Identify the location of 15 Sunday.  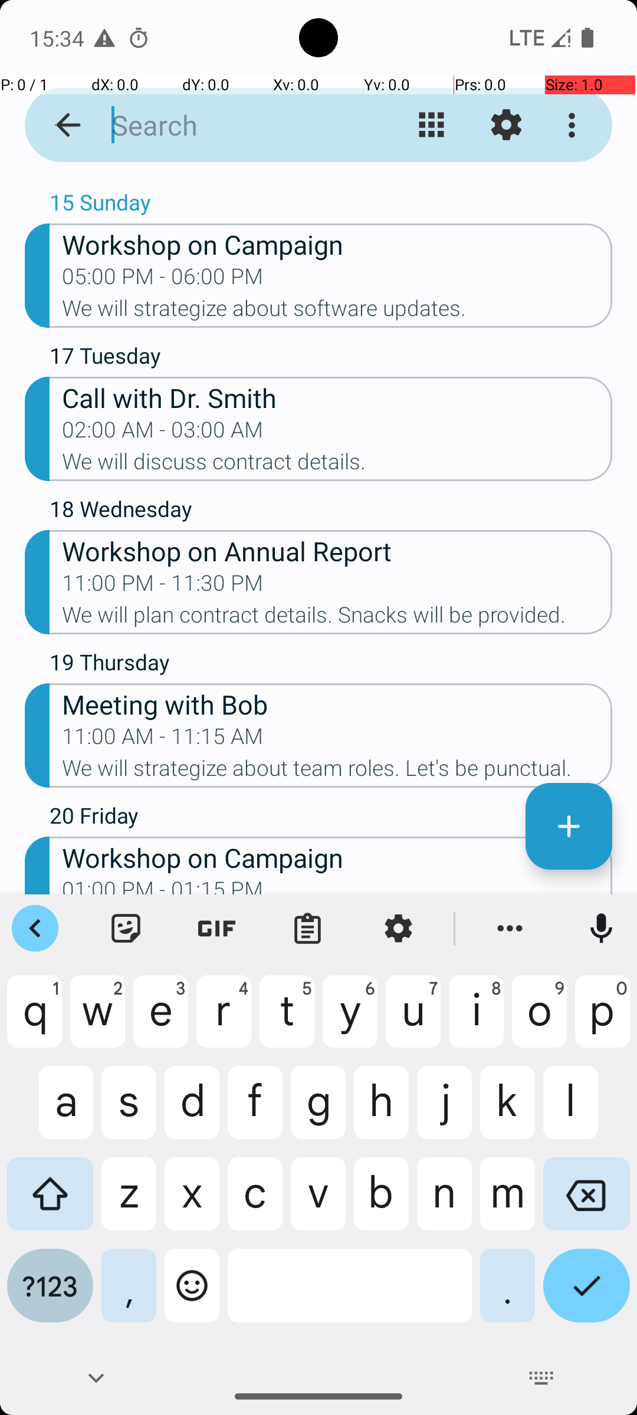
(331, 205).